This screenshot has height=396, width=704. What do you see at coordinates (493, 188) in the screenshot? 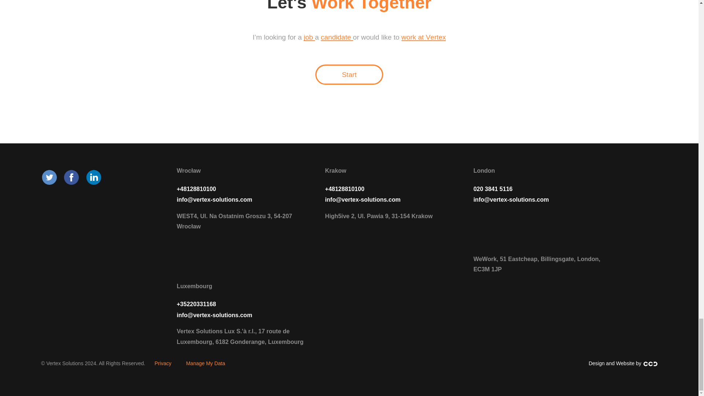
I see `High5ive 2, Ul. Pawia 9, 31-154 Krakow` at bounding box center [493, 188].